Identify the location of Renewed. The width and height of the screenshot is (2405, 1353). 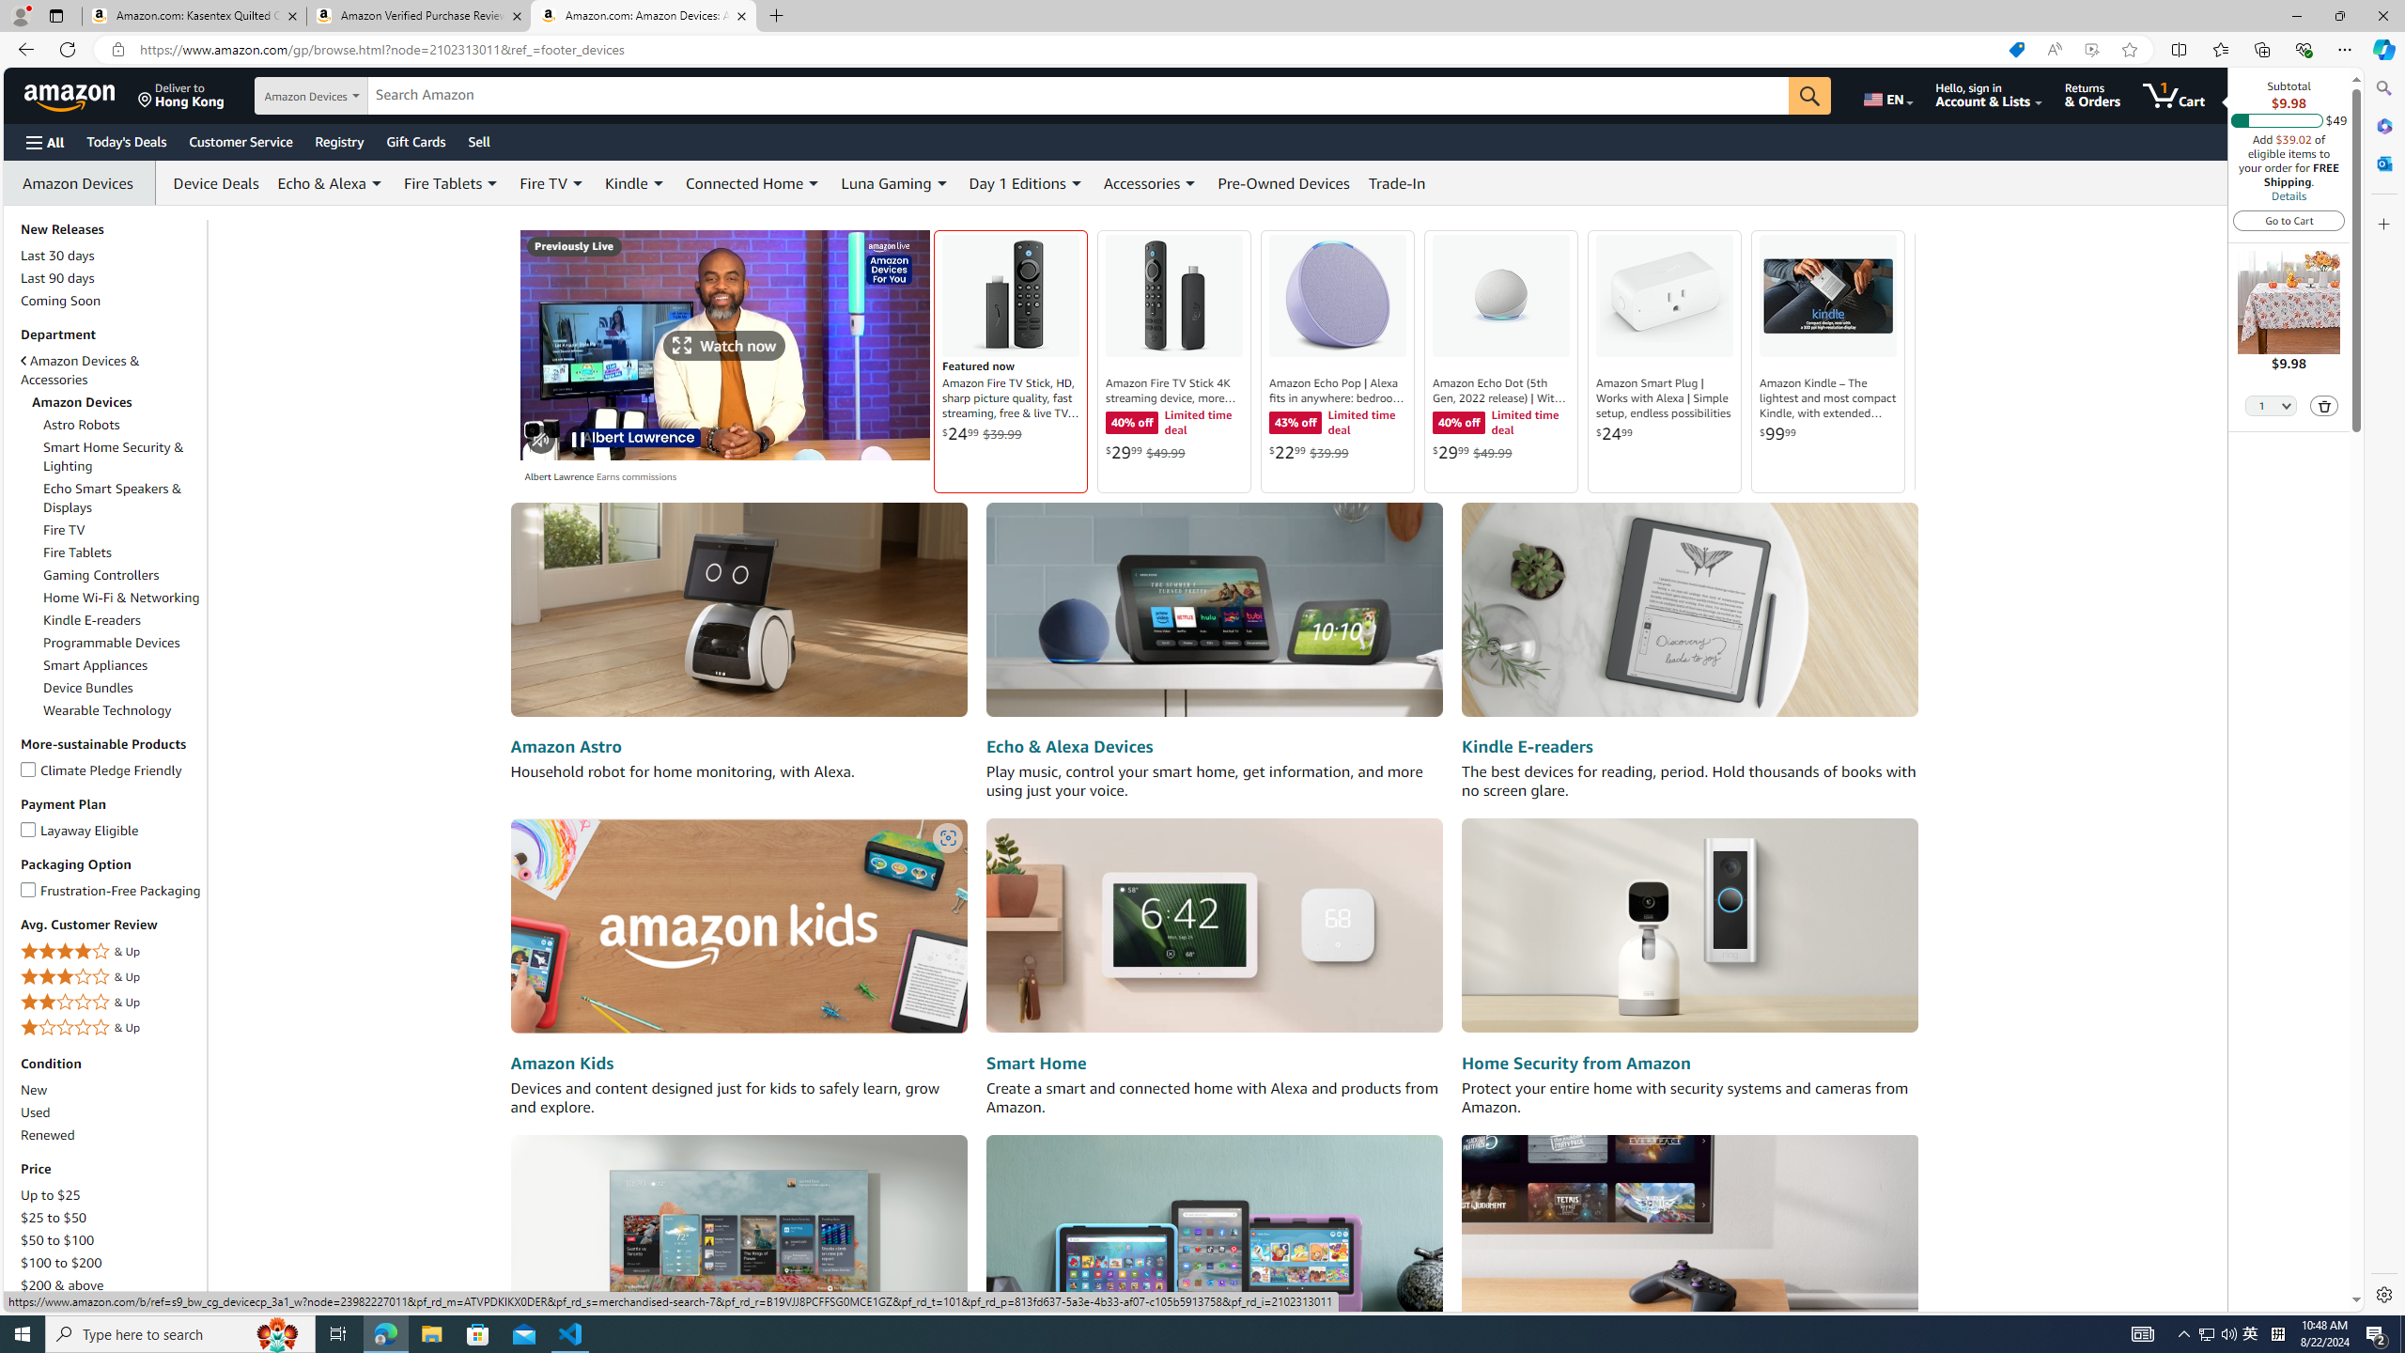
(48, 1135).